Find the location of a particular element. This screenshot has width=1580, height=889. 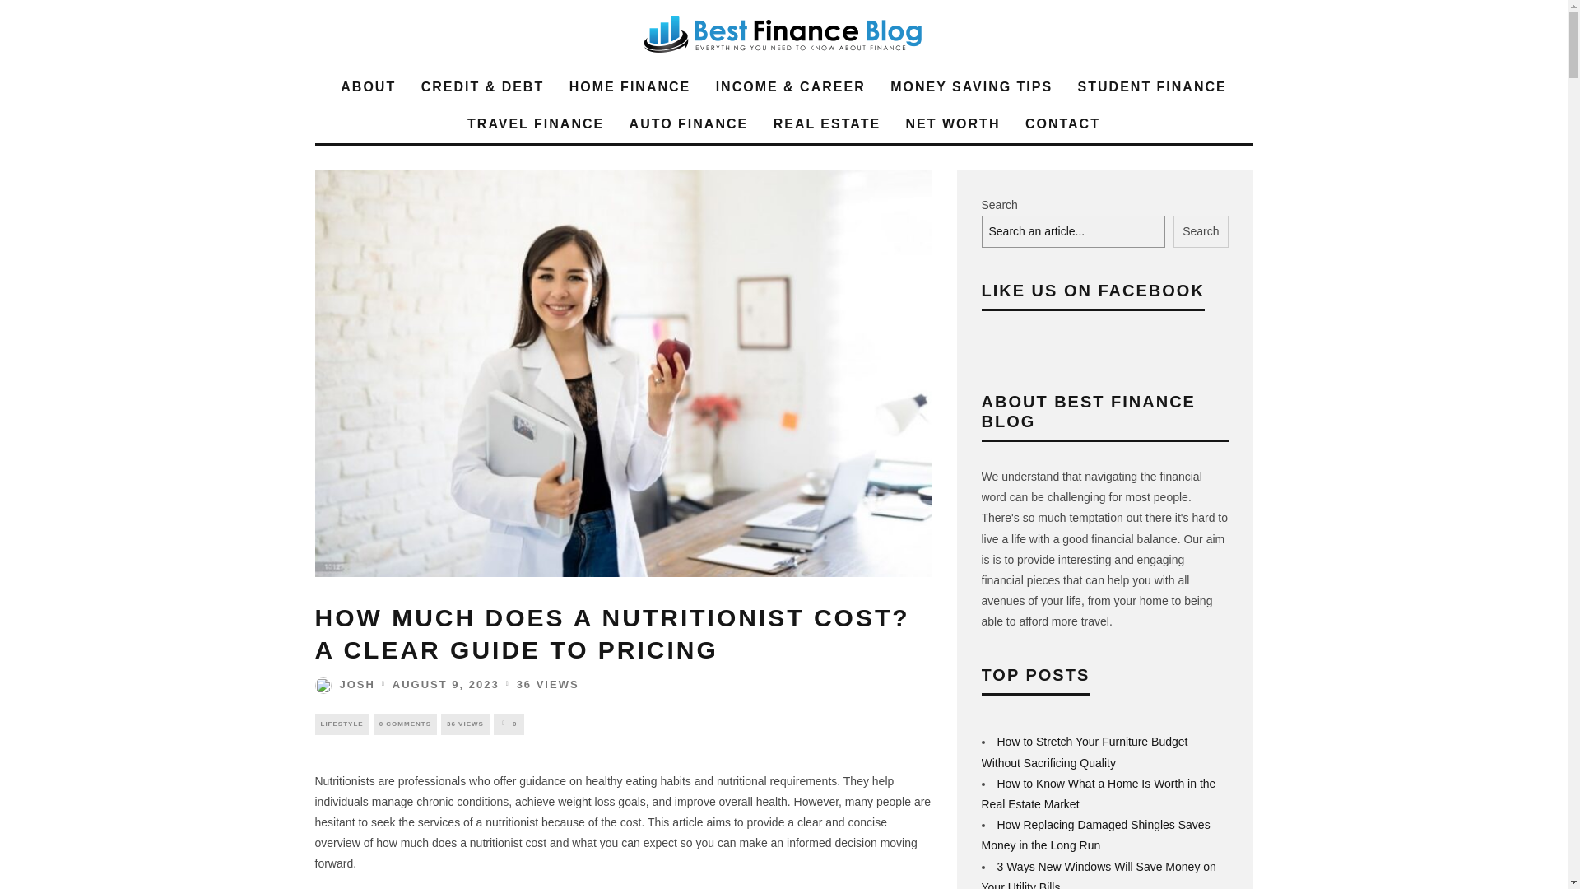

HOME FINANCE is located at coordinates (630, 87).